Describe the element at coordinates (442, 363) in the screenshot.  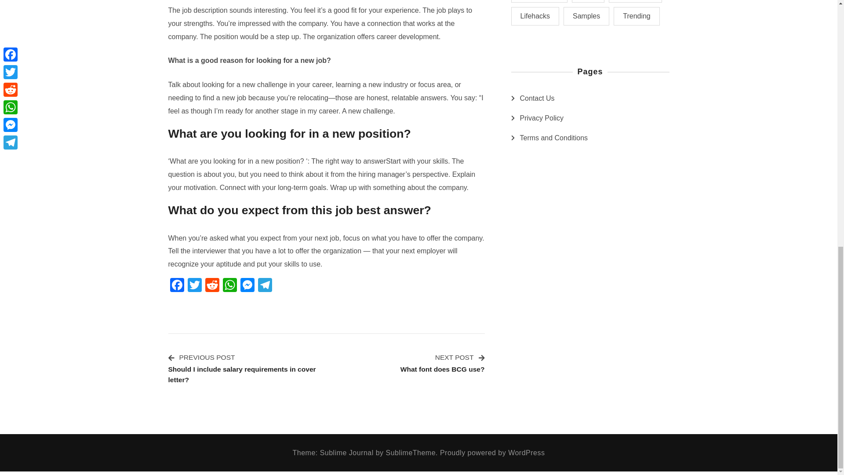
I see `Trending` at that location.